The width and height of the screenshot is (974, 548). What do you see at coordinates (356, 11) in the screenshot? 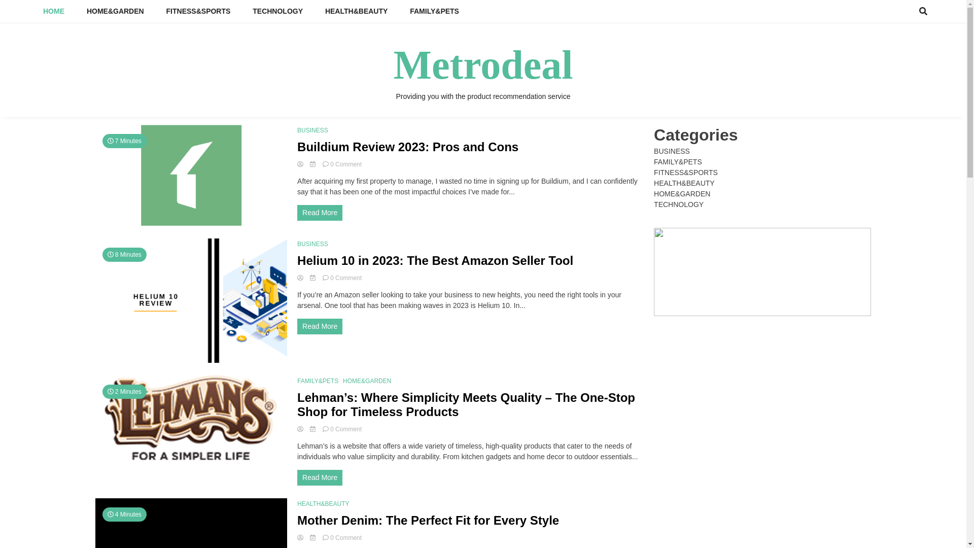
I see `HEALTH&BEAUTY` at bounding box center [356, 11].